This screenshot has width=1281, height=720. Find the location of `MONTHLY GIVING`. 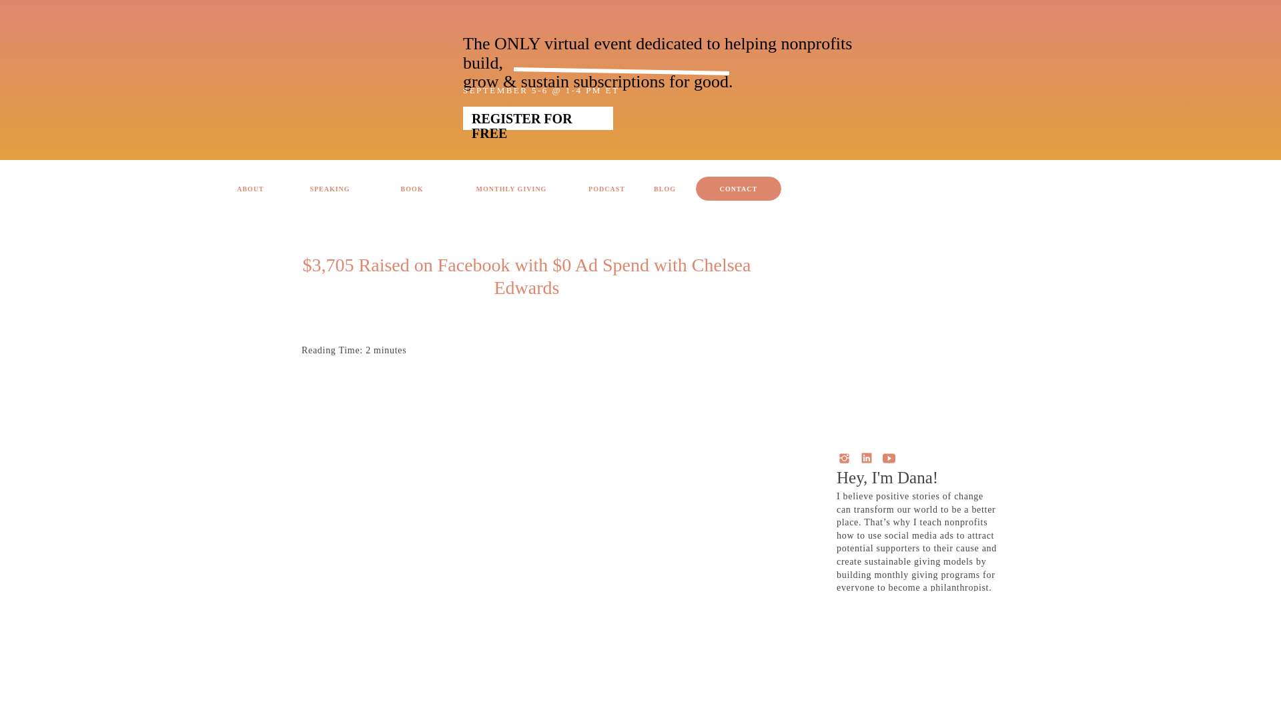

MONTHLY GIVING is located at coordinates (511, 189).